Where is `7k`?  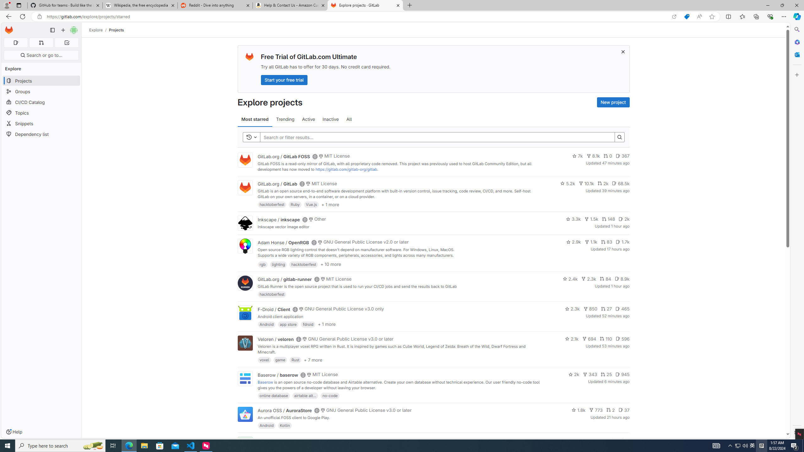
7k is located at coordinates (577, 156).